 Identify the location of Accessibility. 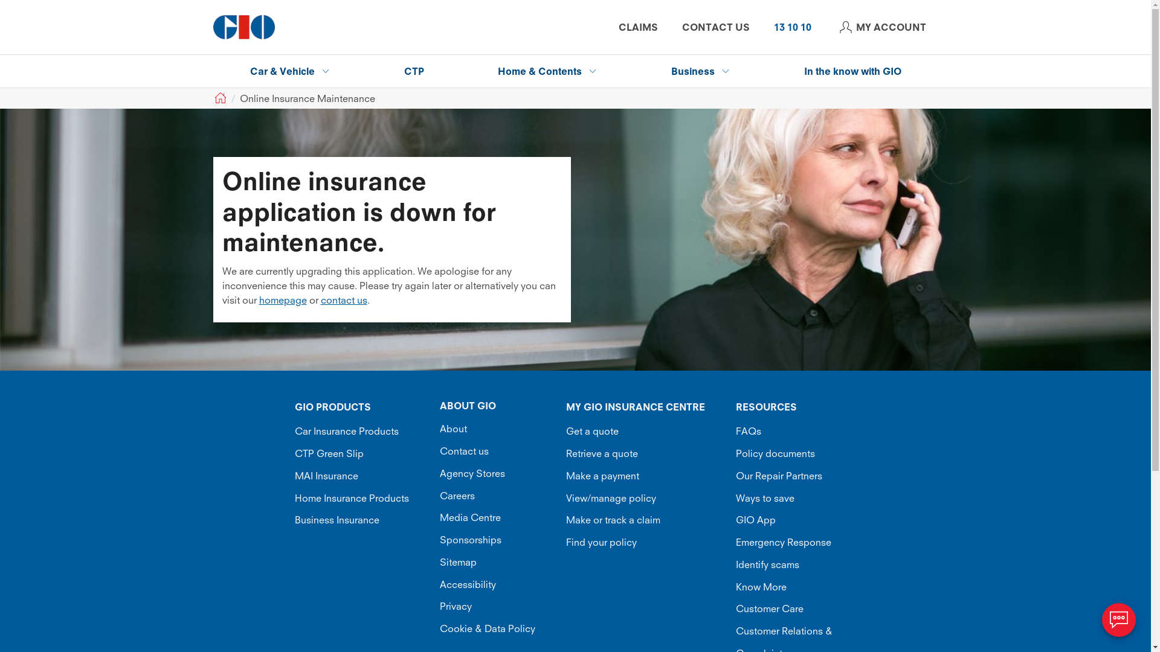
(500, 584).